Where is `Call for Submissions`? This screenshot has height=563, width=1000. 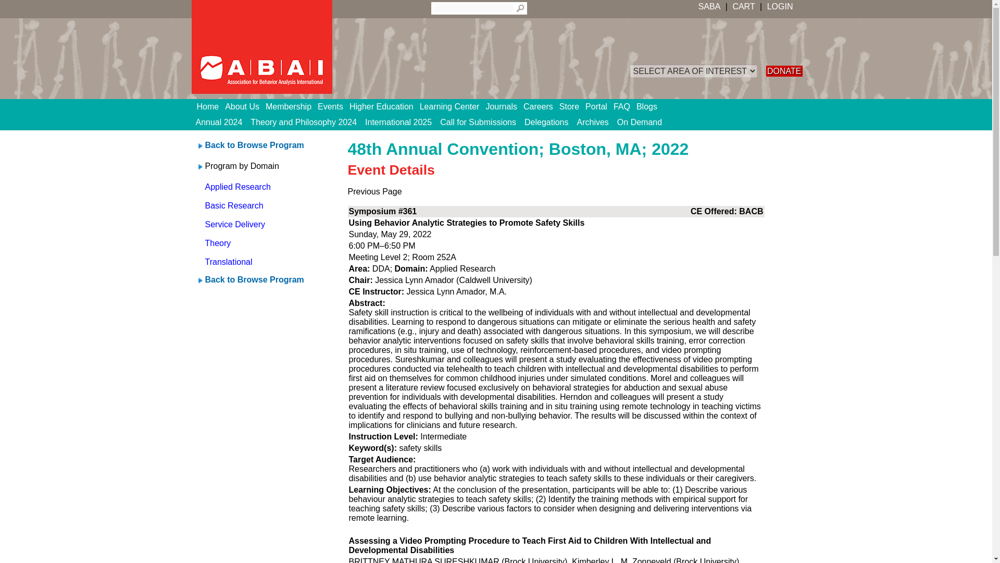
Call for Submissions is located at coordinates (478, 122).